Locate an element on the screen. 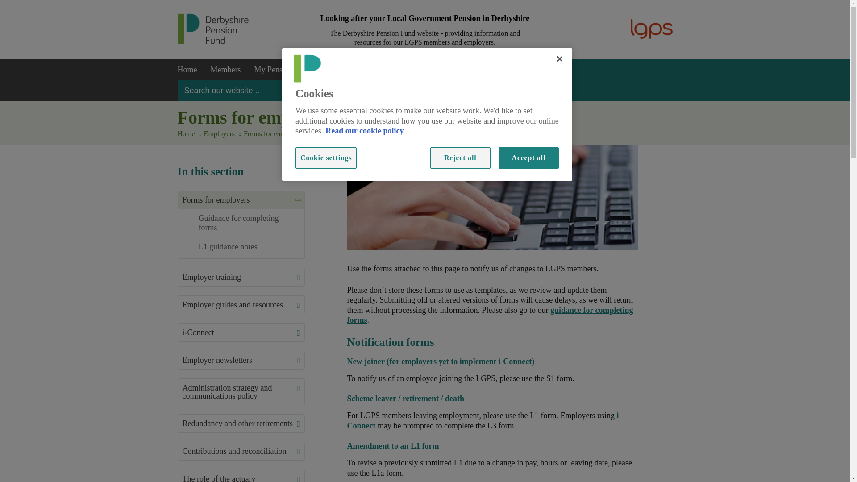 The width and height of the screenshot is (857, 482). Go to homepage is located at coordinates (187, 70).